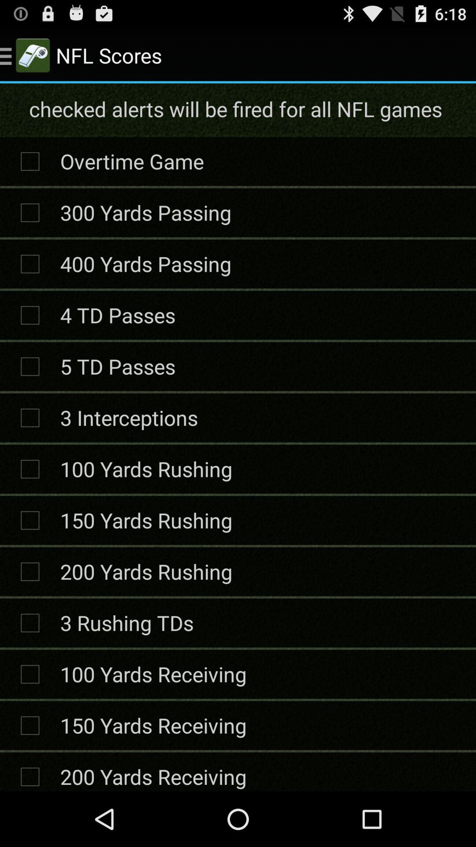  Describe the element at coordinates (132, 161) in the screenshot. I see `click the app below the checked alerts will item` at that location.